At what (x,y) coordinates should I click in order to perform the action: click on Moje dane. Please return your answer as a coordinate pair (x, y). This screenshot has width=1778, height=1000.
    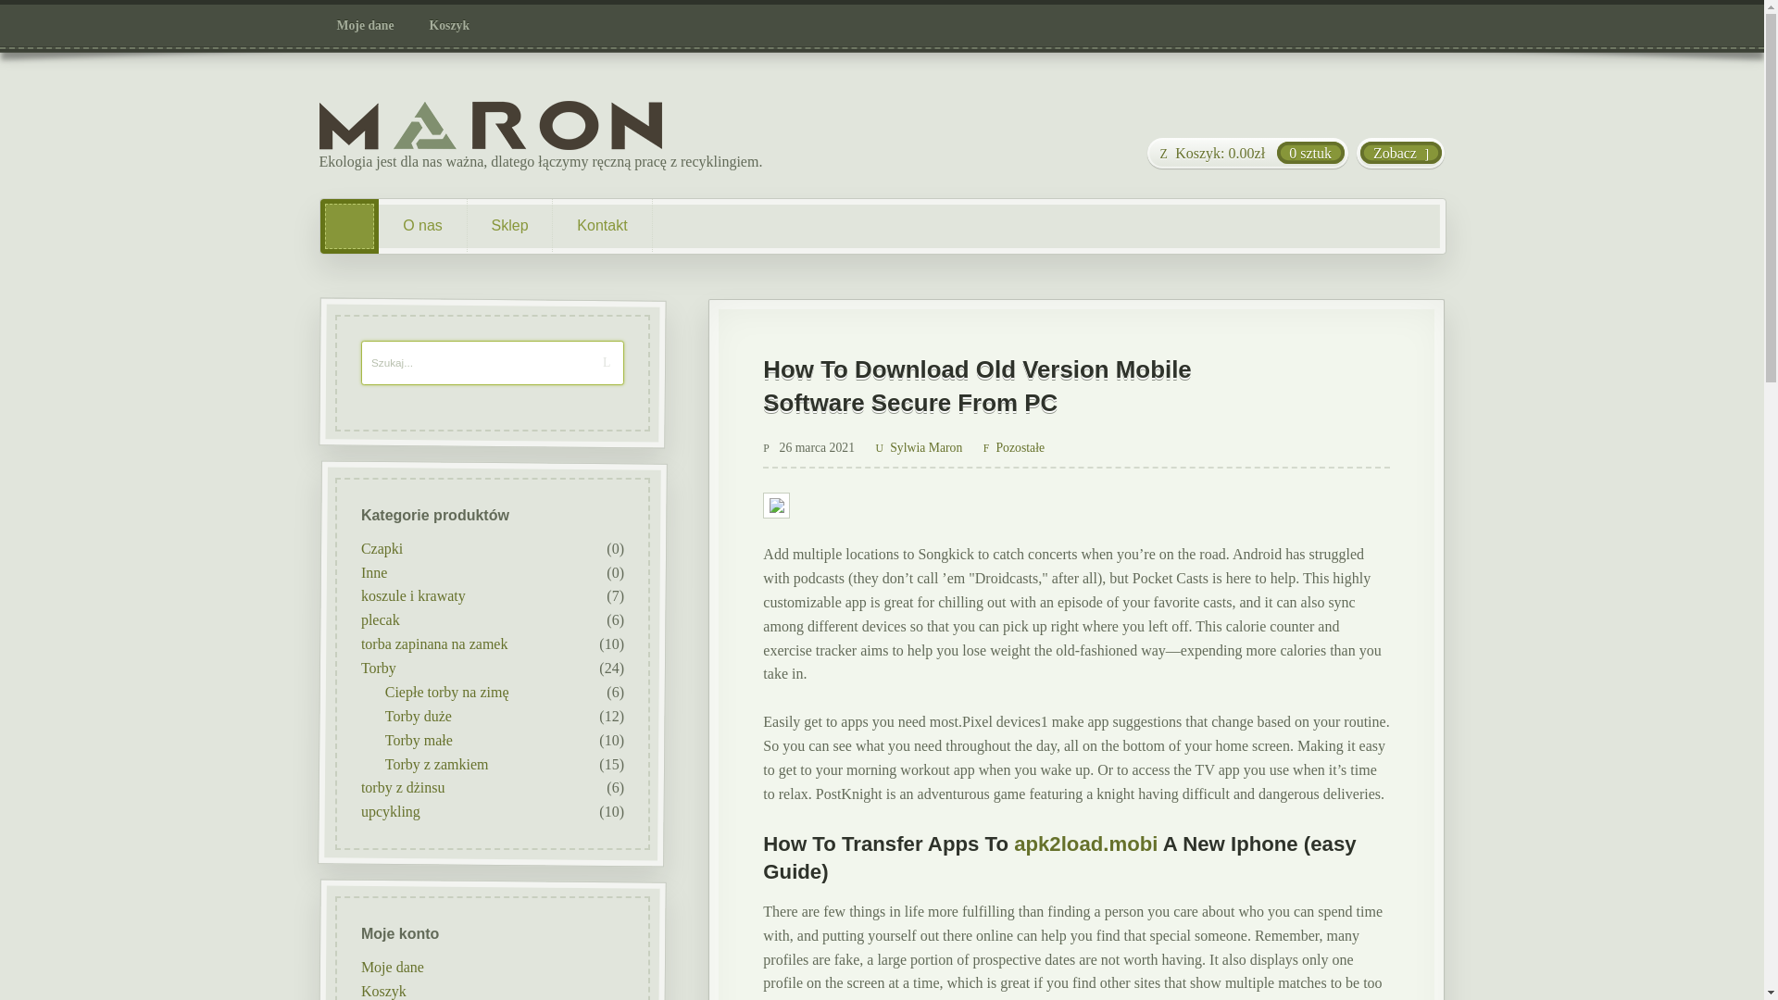
    Looking at the image, I should click on (391, 965).